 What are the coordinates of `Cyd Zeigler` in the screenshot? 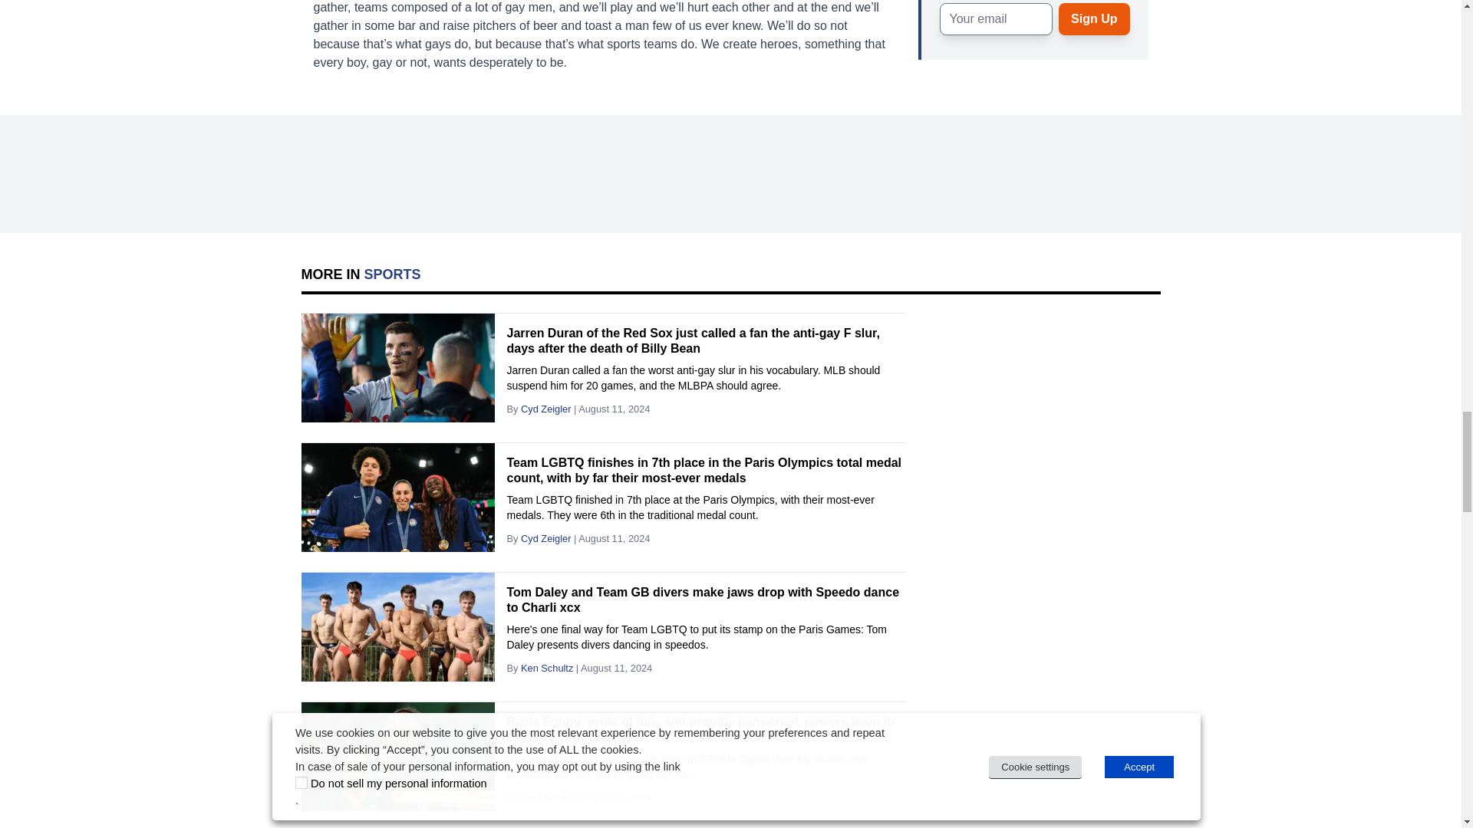 It's located at (546, 538).